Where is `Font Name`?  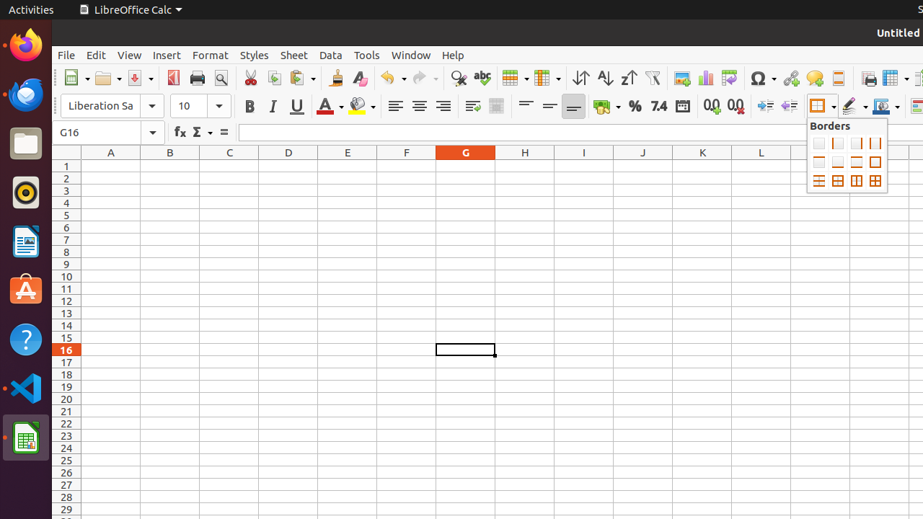 Font Name is located at coordinates (112, 106).